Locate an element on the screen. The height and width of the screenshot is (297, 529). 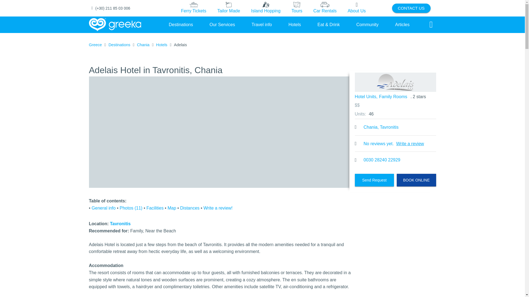
Destinations is located at coordinates (119, 45).